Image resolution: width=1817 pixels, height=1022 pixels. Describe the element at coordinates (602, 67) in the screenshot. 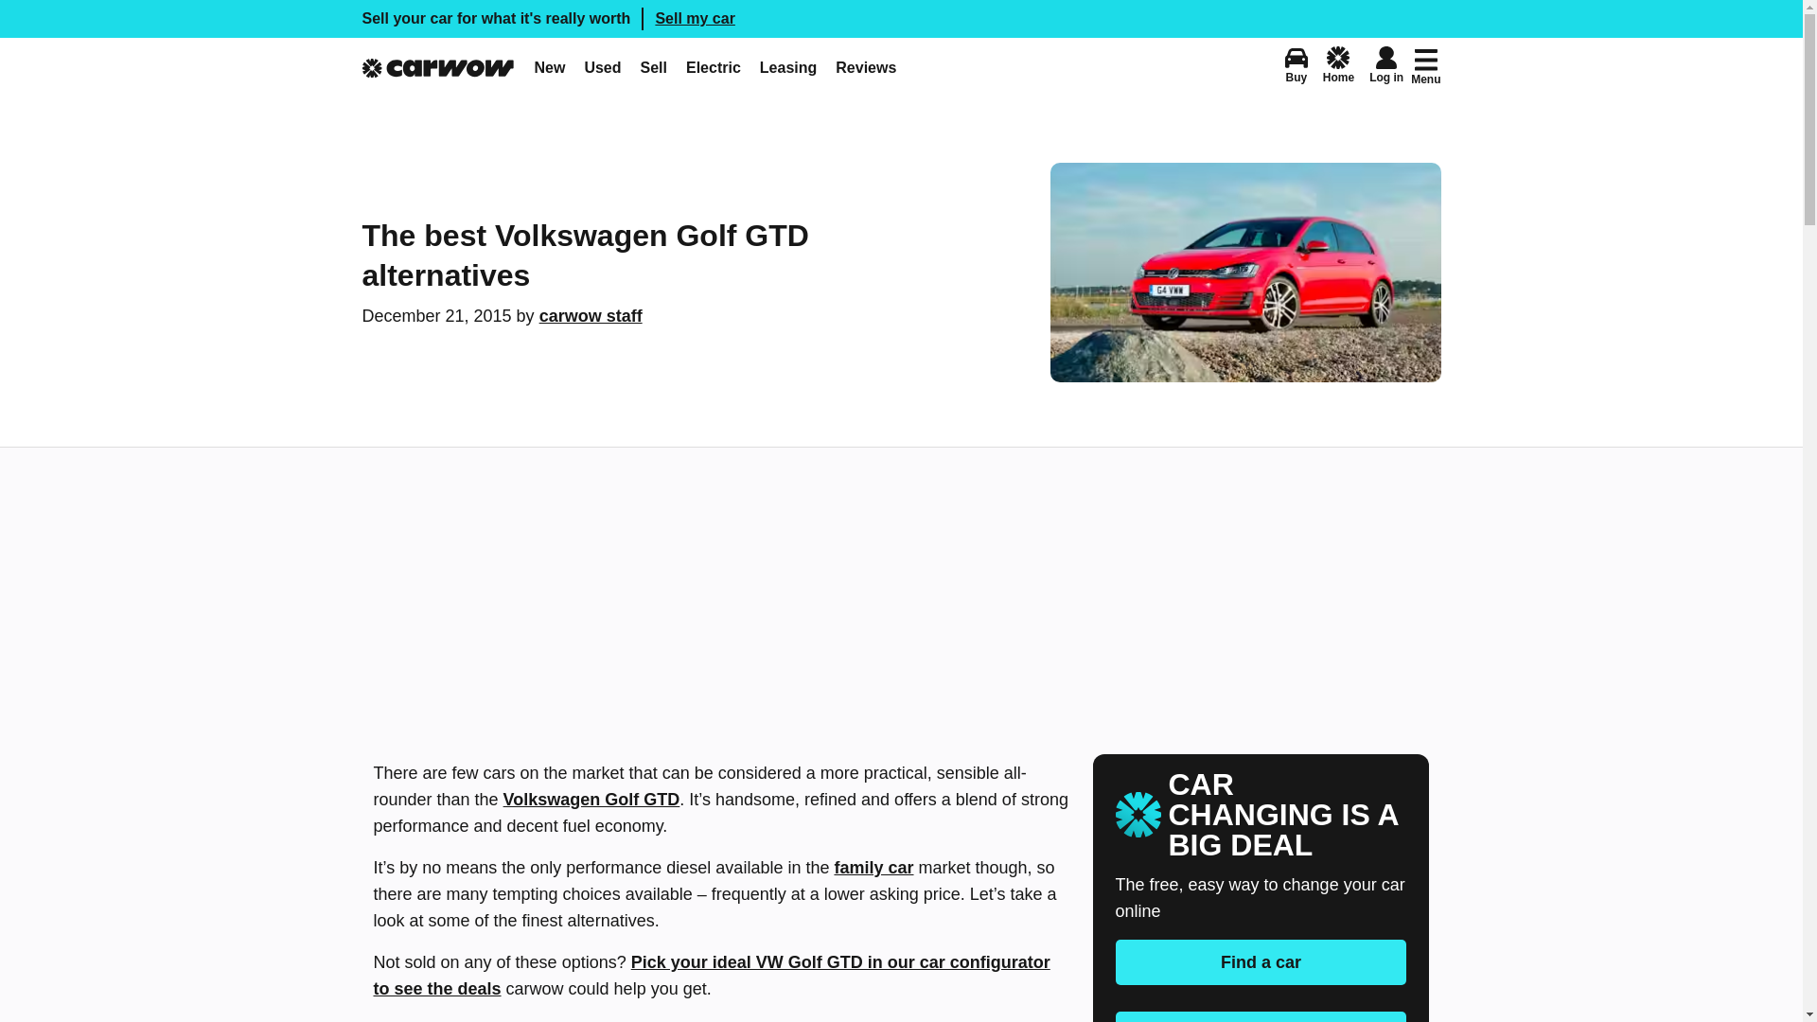

I see `Electric` at that location.